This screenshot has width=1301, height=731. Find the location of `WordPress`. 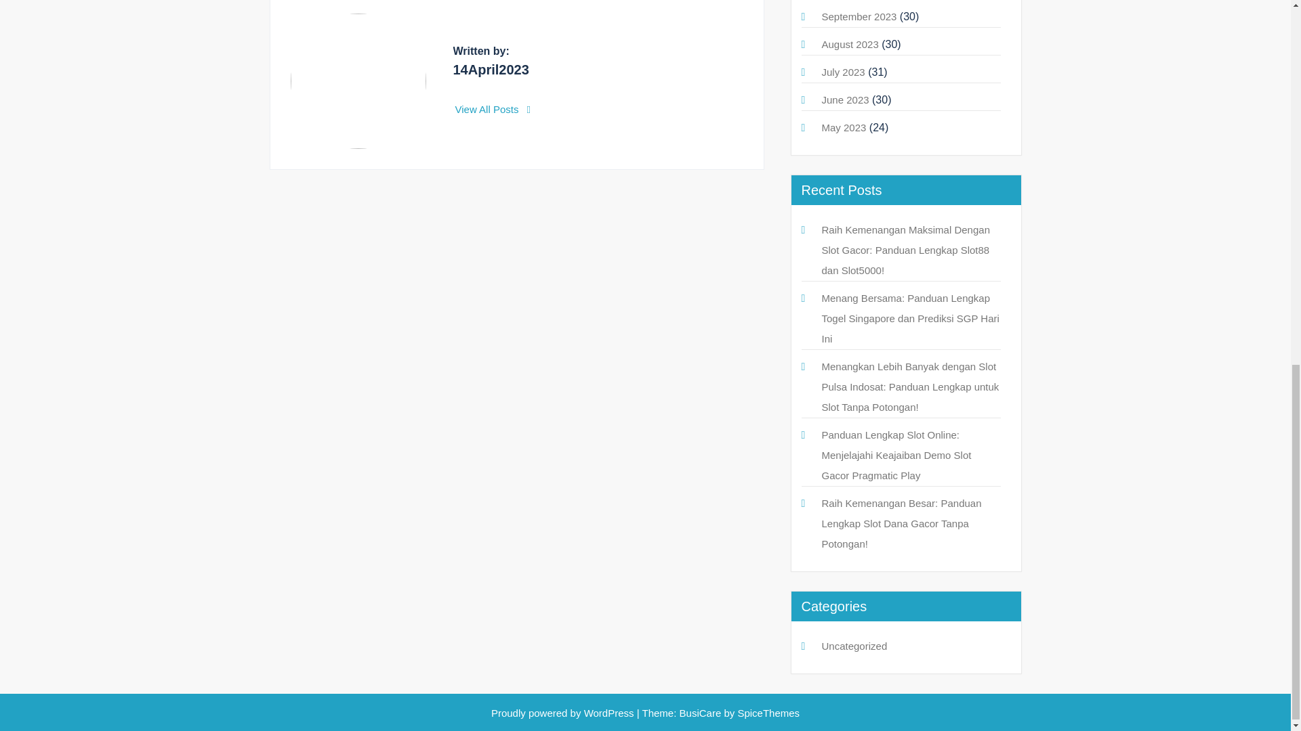

WordPress is located at coordinates (609, 713).